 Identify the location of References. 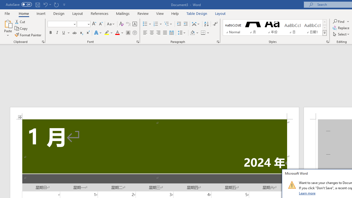
(100, 13).